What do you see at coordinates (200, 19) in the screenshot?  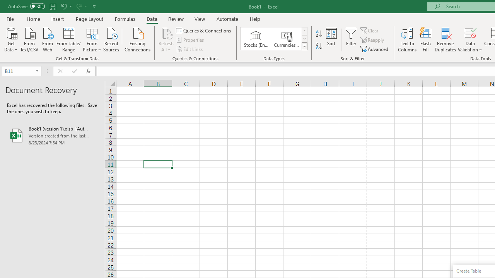 I see `View` at bounding box center [200, 19].